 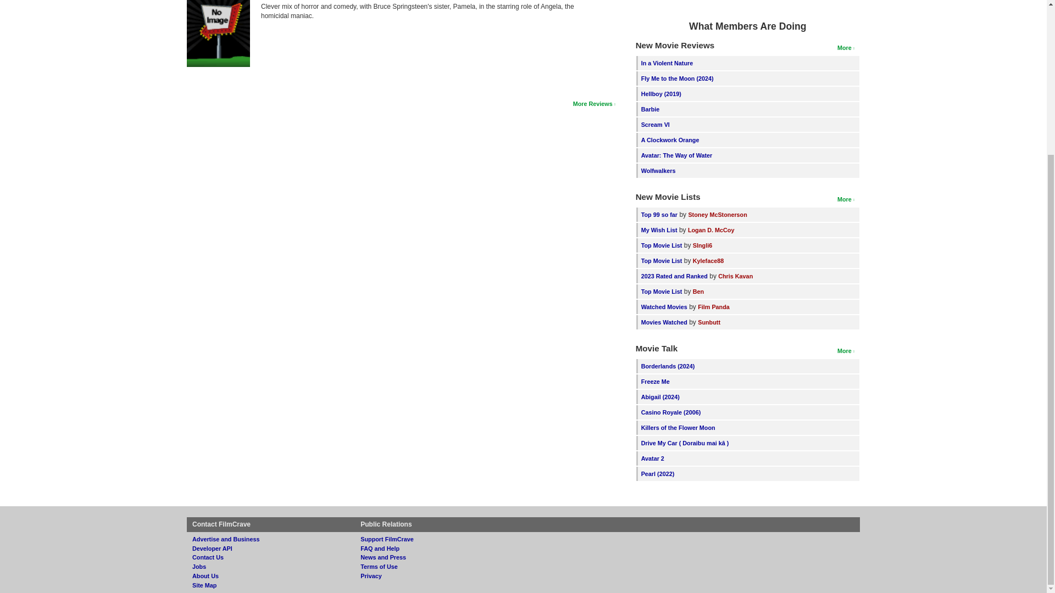 I want to click on Sleepaway Camp III: Teenage Wasteland, so click(x=218, y=33).